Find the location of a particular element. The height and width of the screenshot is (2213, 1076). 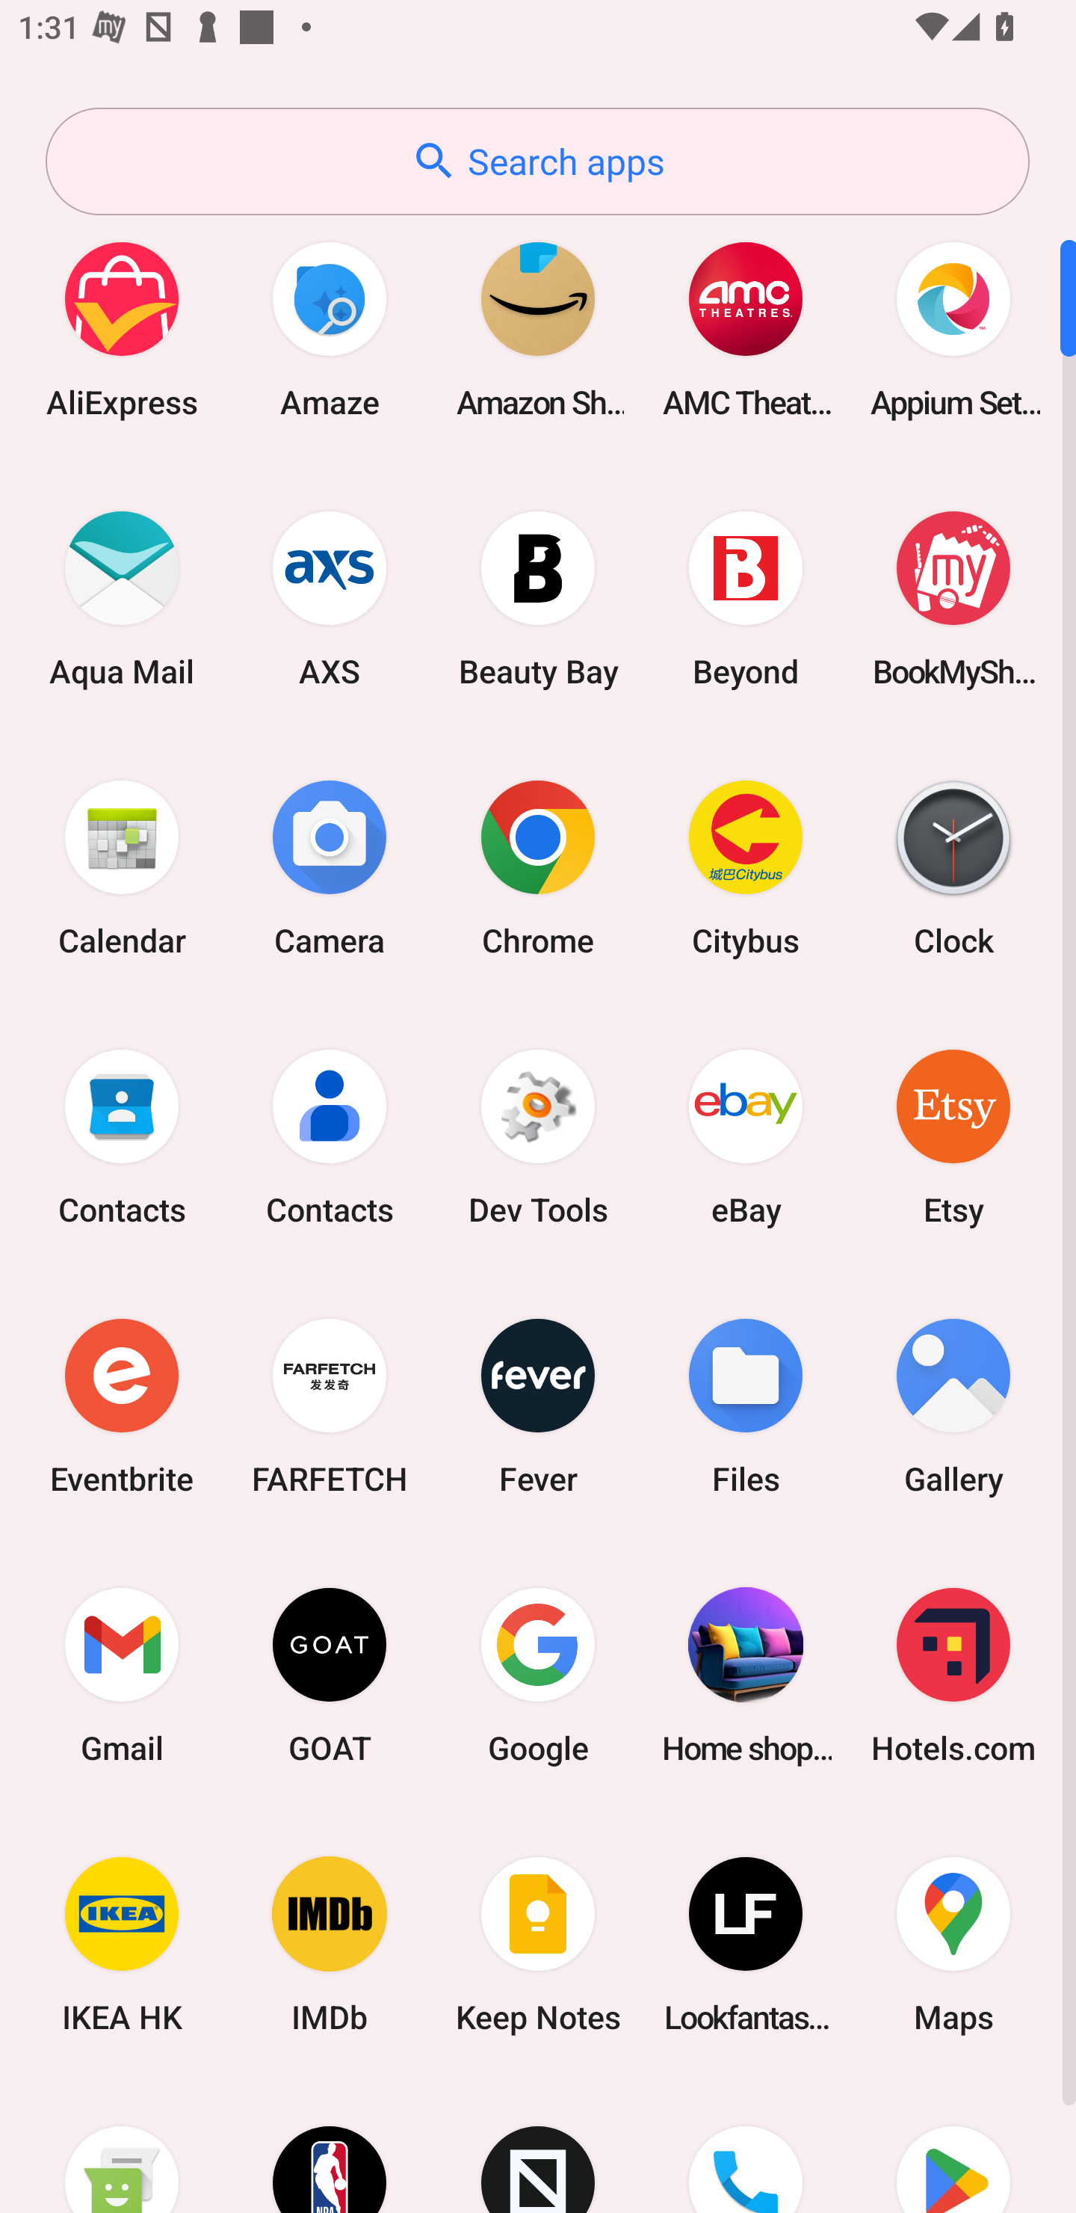

Beyond is located at coordinates (746, 598).